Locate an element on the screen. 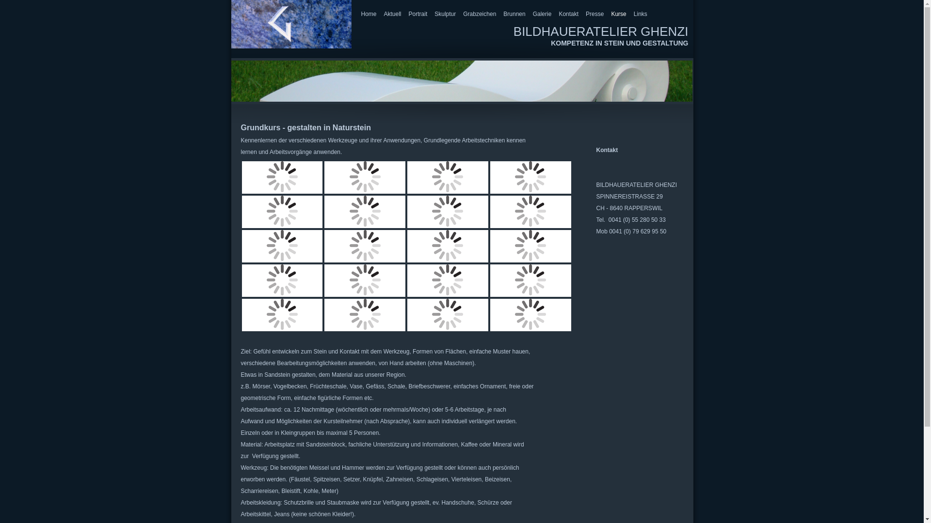  Galerie is located at coordinates (542, 14).